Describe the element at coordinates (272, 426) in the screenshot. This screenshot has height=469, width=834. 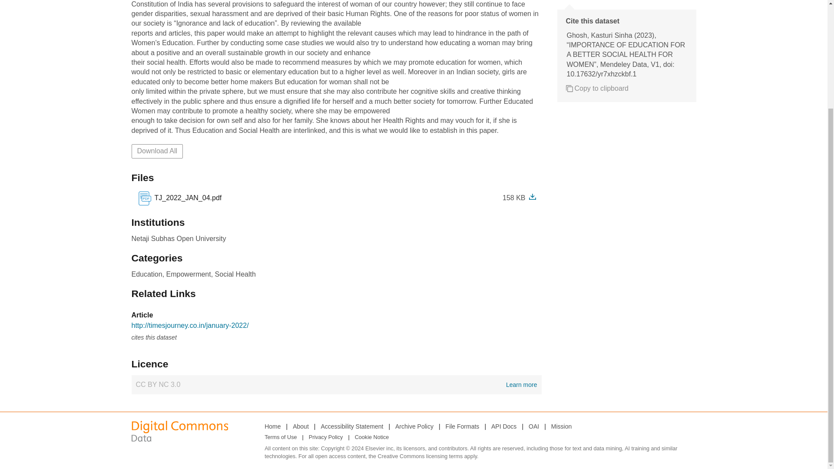
I see `Home` at that location.